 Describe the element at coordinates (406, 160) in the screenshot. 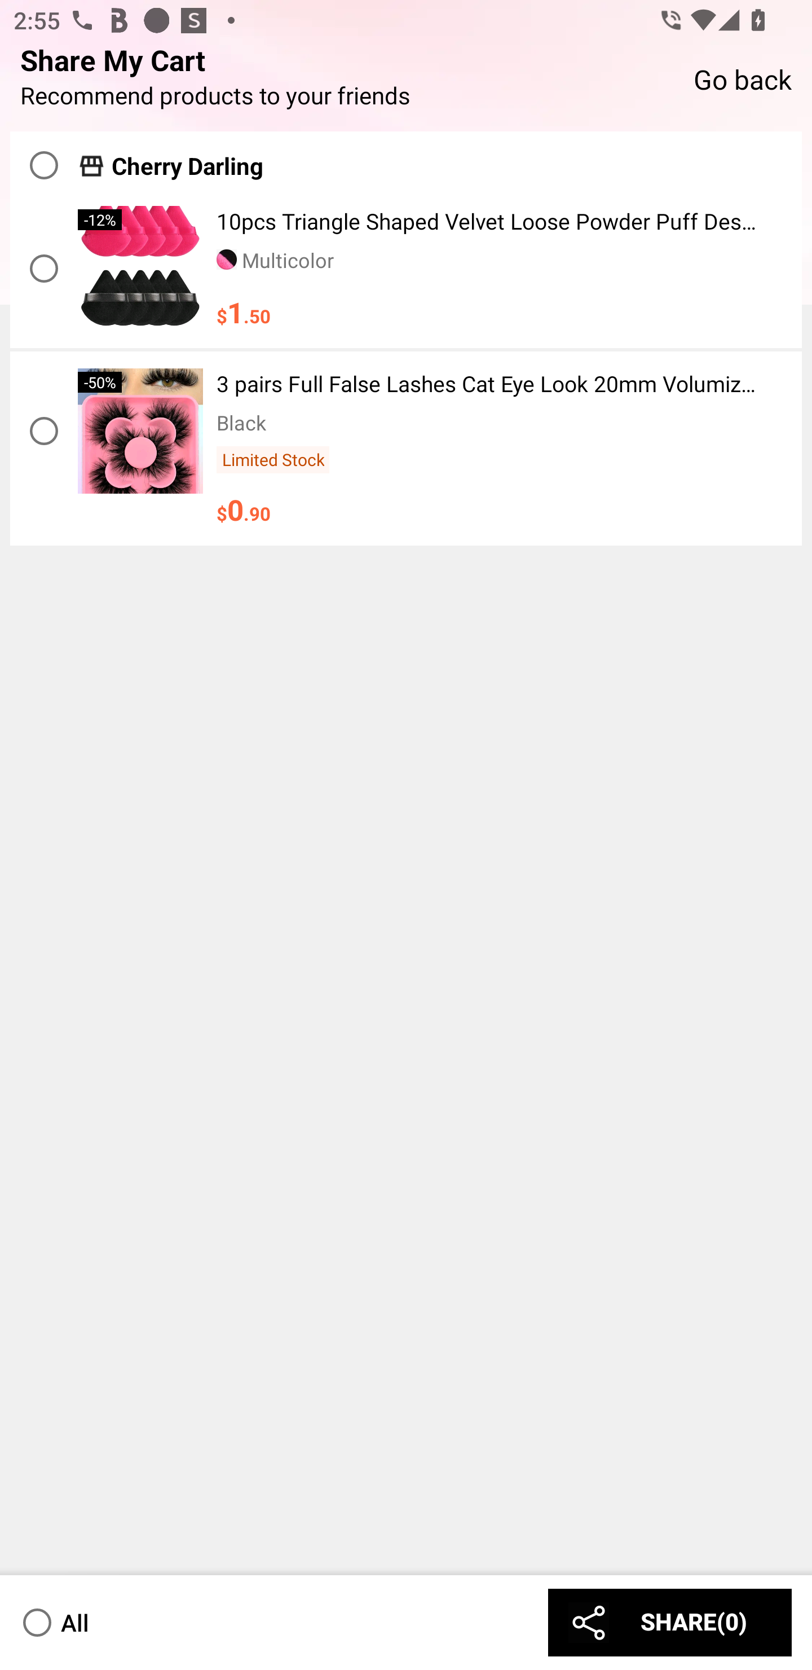

I see `Cherry Darling` at that location.